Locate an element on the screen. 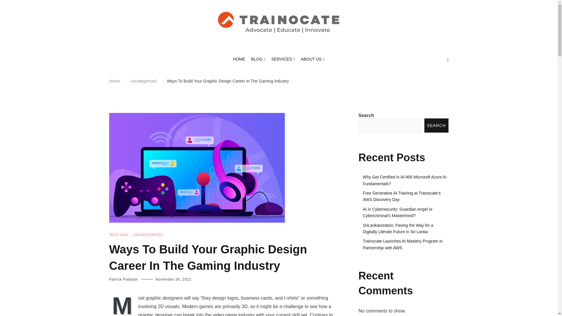 This screenshot has width=562, height=316. Uncategorized is located at coordinates (143, 81).